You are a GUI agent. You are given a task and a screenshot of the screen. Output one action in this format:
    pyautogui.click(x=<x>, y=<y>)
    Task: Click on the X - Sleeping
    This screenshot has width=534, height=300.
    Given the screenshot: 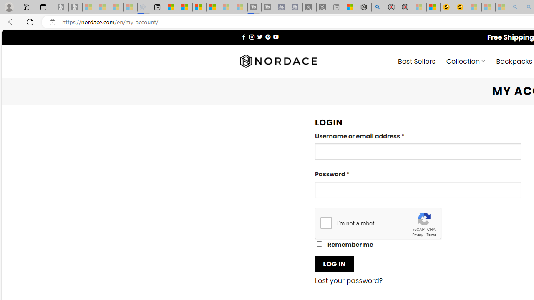 What is the action you would take?
    pyautogui.click(x=323, y=7)
    